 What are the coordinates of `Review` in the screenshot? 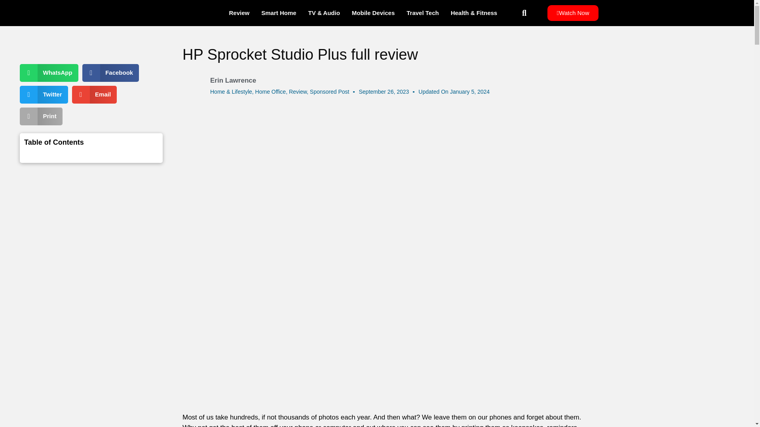 It's located at (298, 91).